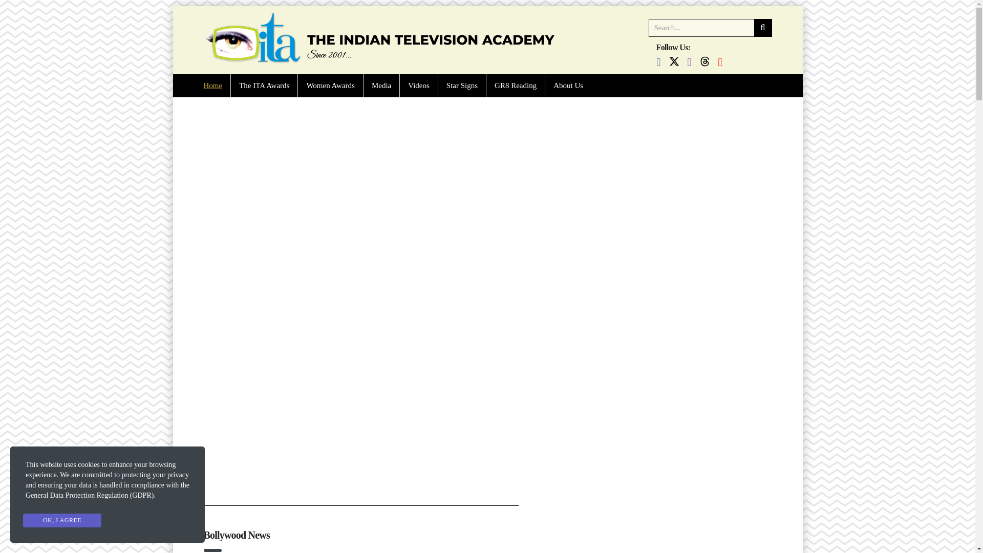  I want to click on Media, so click(381, 86).